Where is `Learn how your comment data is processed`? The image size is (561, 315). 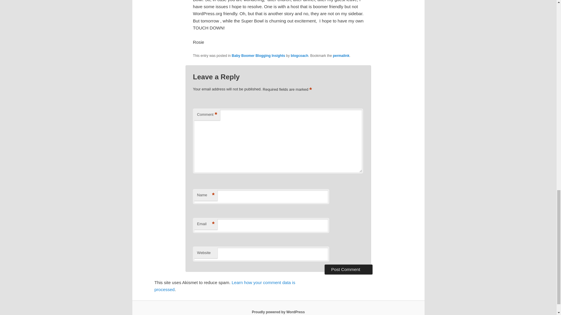 Learn how your comment data is processed is located at coordinates (224, 286).